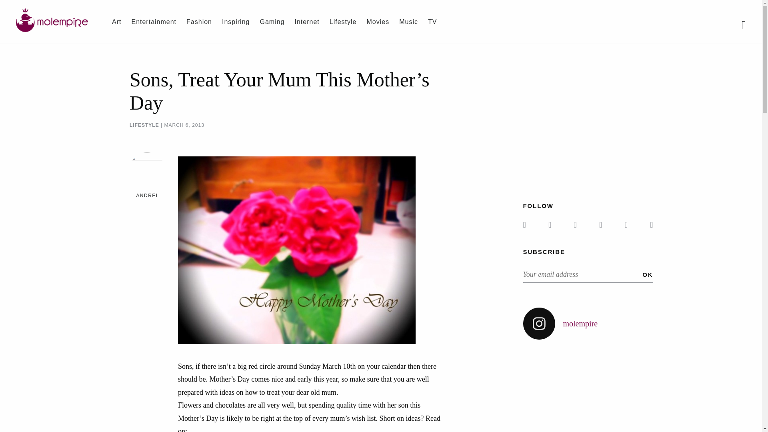 The width and height of the screenshot is (768, 432). What do you see at coordinates (432, 22) in the screenshot?
I see `TV` at bounding box center [432, 22].